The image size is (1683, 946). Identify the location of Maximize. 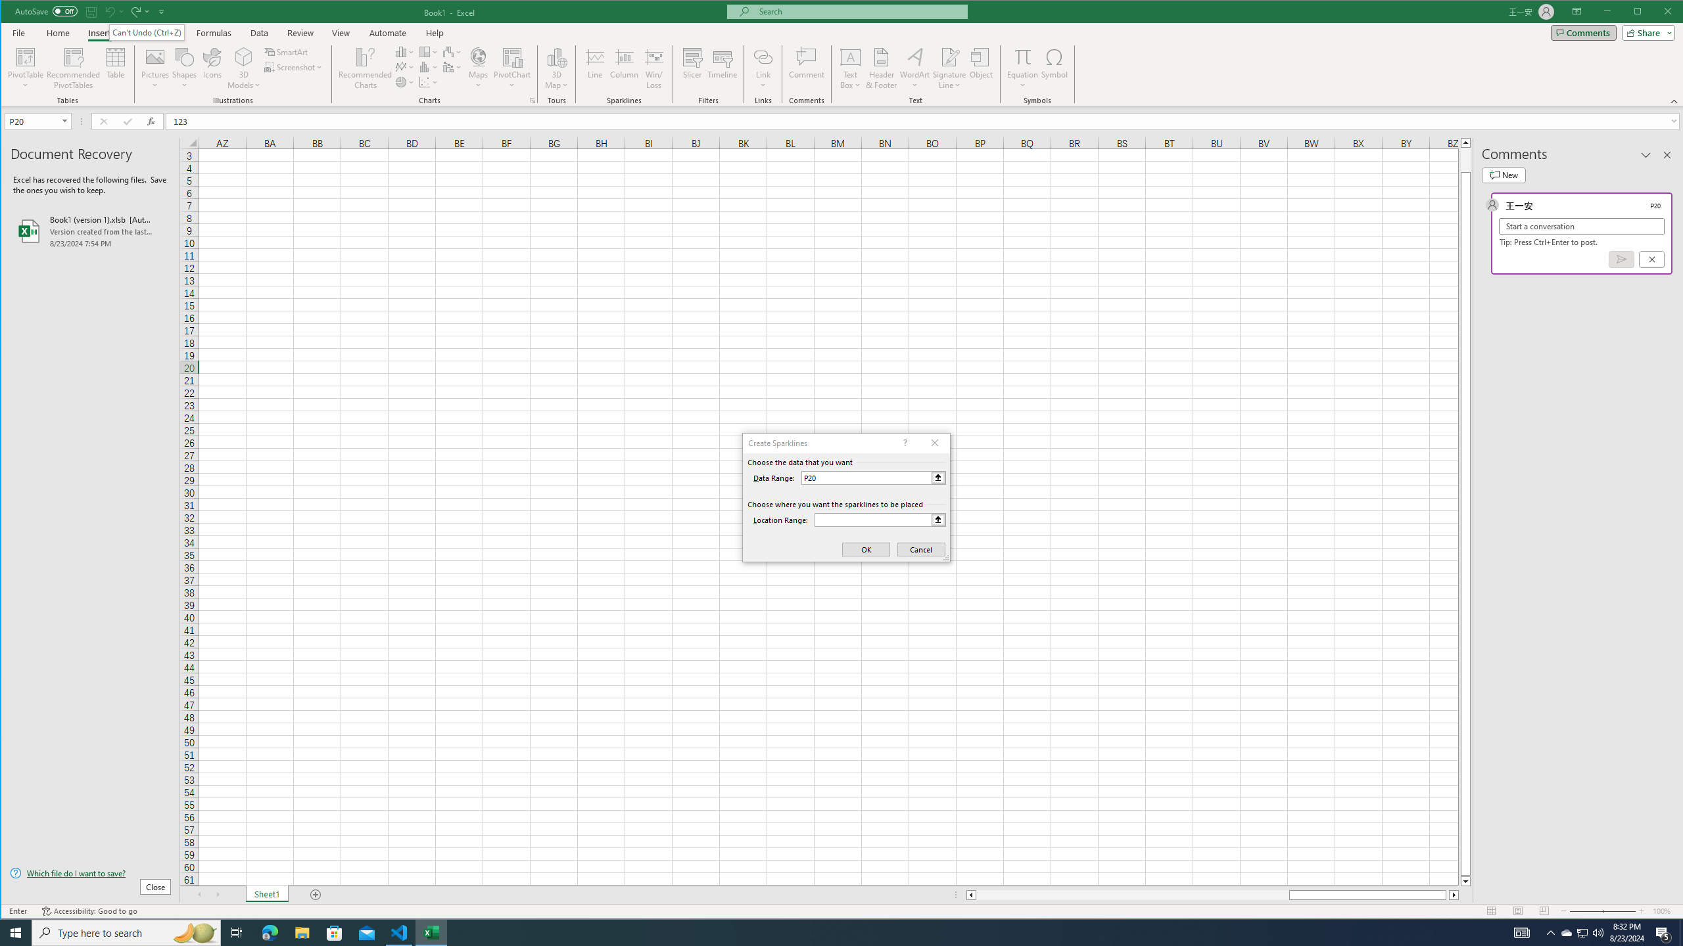
(1657, 12).